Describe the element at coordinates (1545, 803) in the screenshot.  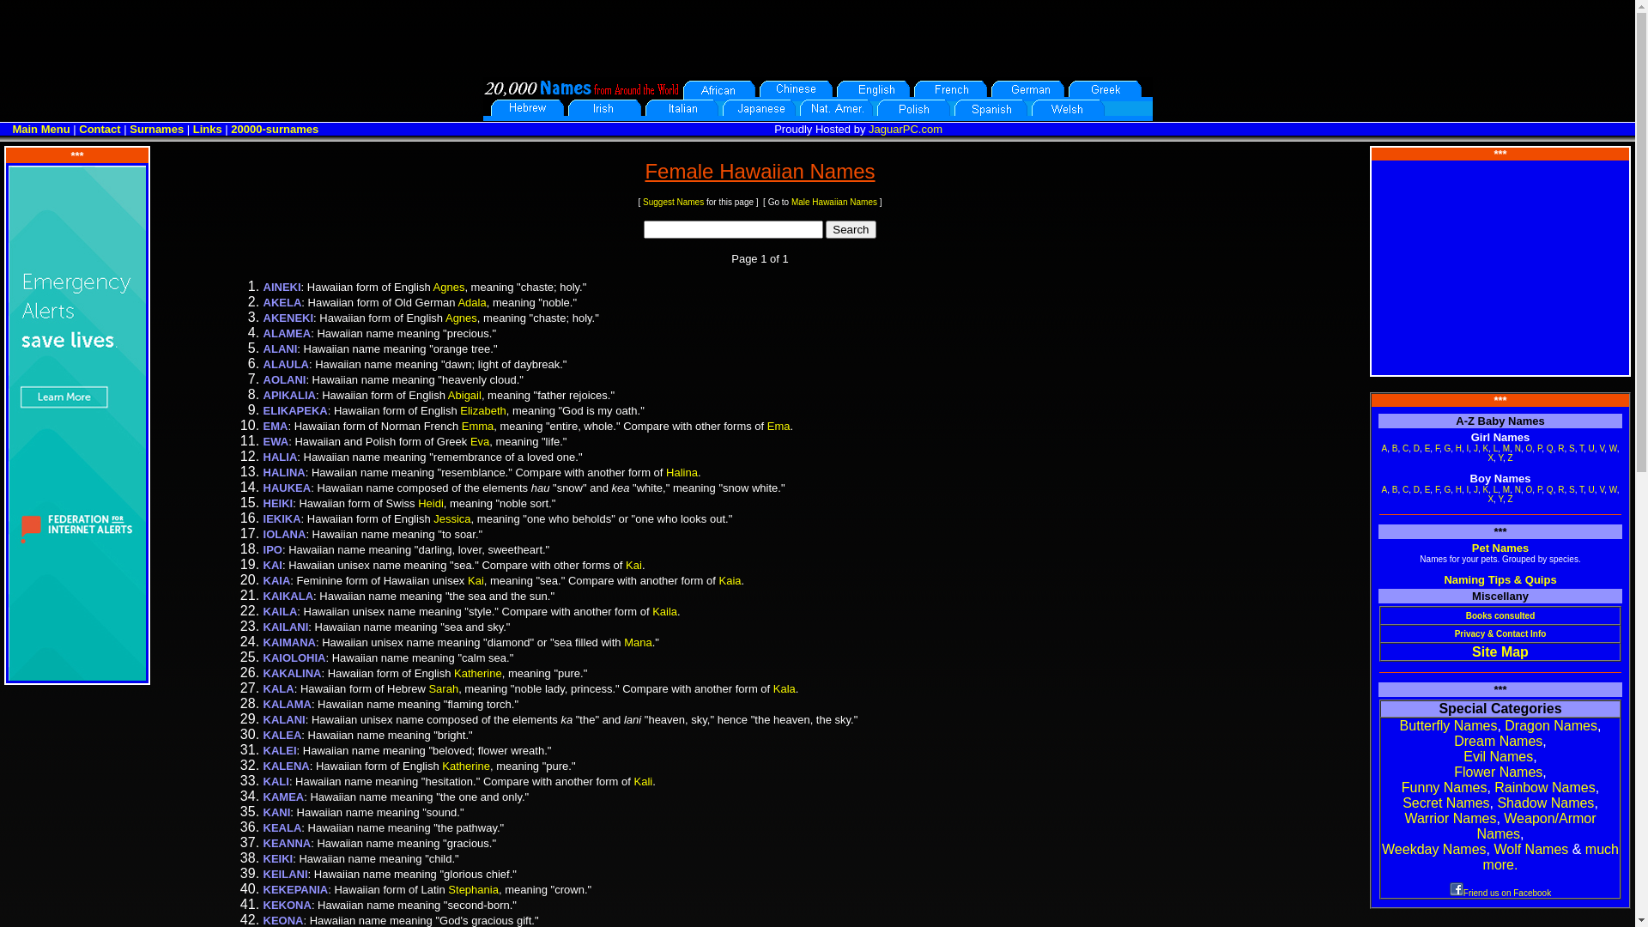
I see `Shadow Names` at that location.